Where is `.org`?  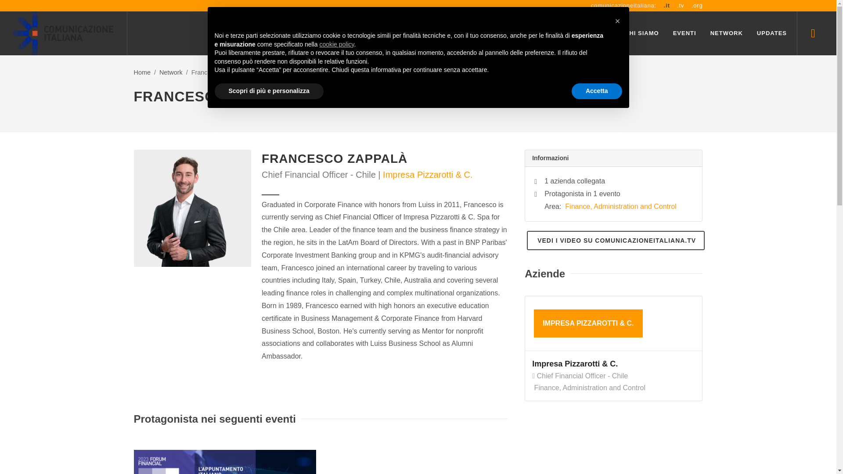 .org is located at coordinates (697, 5).